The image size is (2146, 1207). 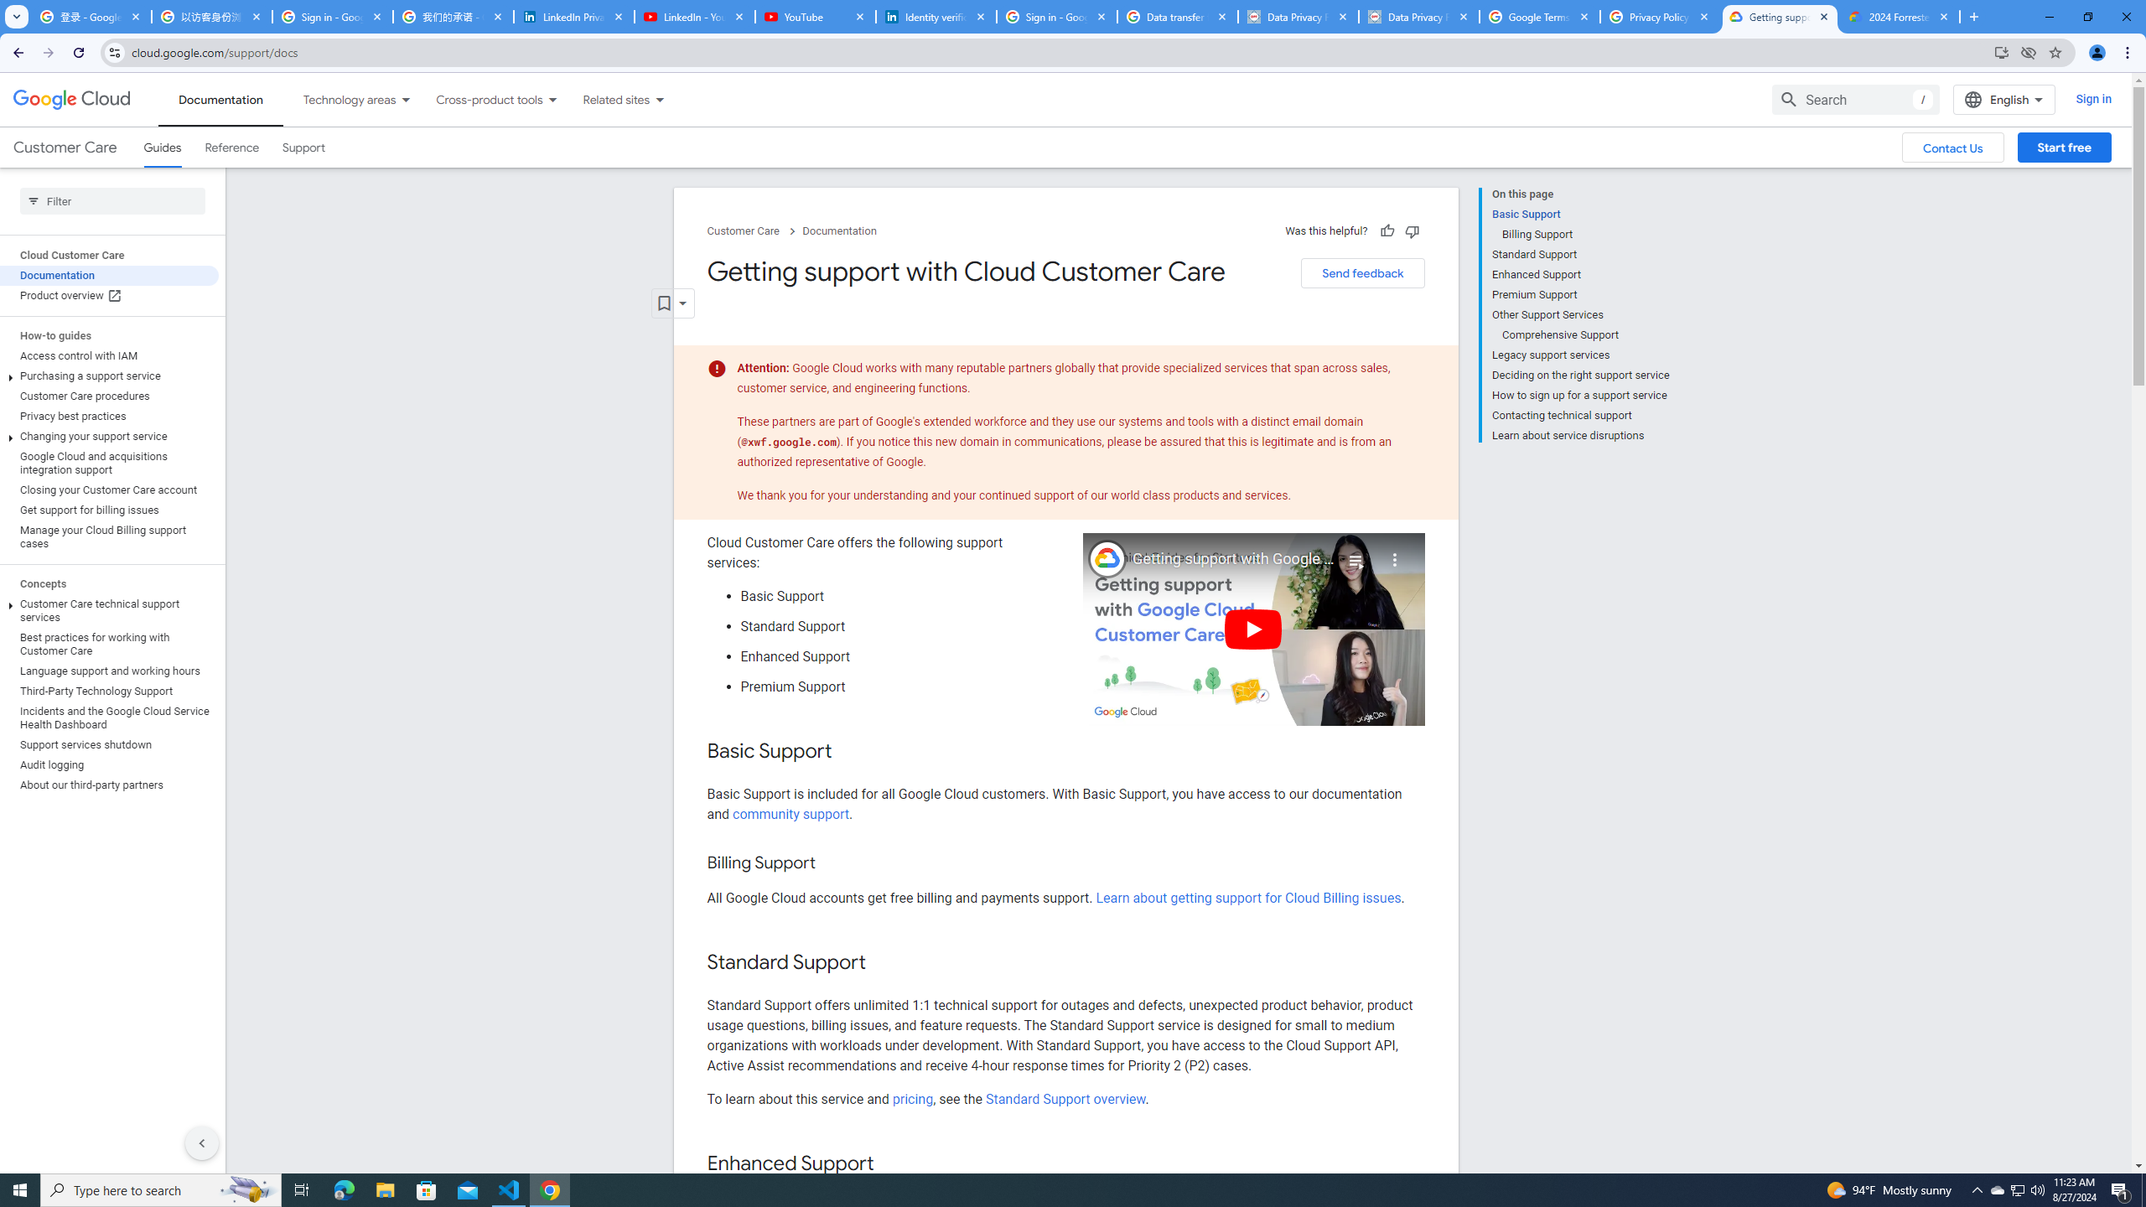 I want to click on Guides, selected, so click(x=162, y=148).